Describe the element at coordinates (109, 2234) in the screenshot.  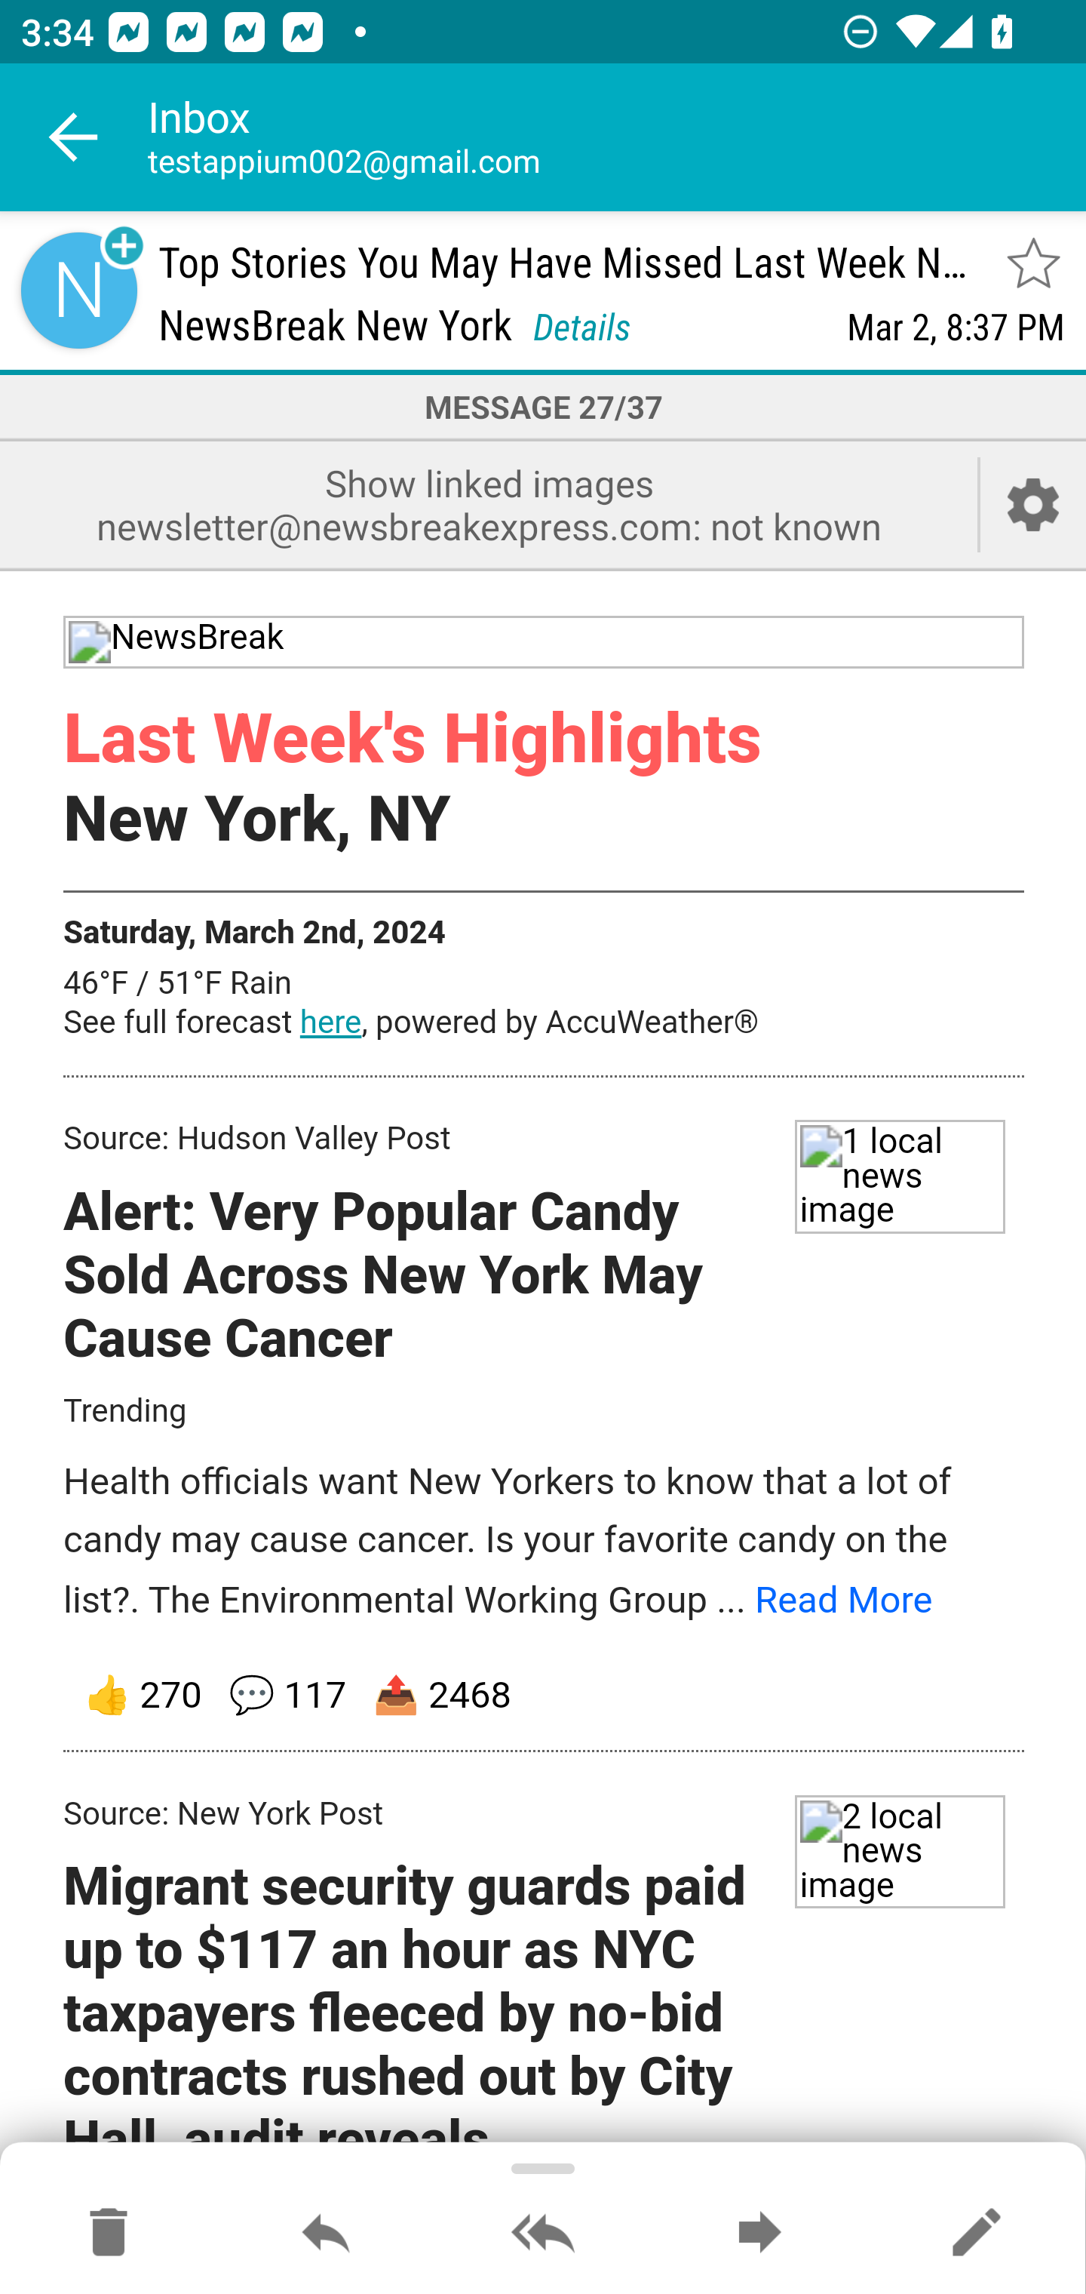
I see `Move to Deleted` at that location.